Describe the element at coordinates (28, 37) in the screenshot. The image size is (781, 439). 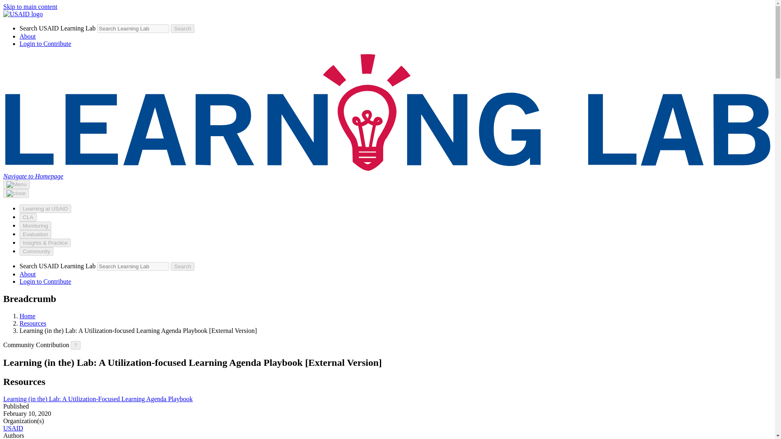
I see `About Learning Lab` at that location.